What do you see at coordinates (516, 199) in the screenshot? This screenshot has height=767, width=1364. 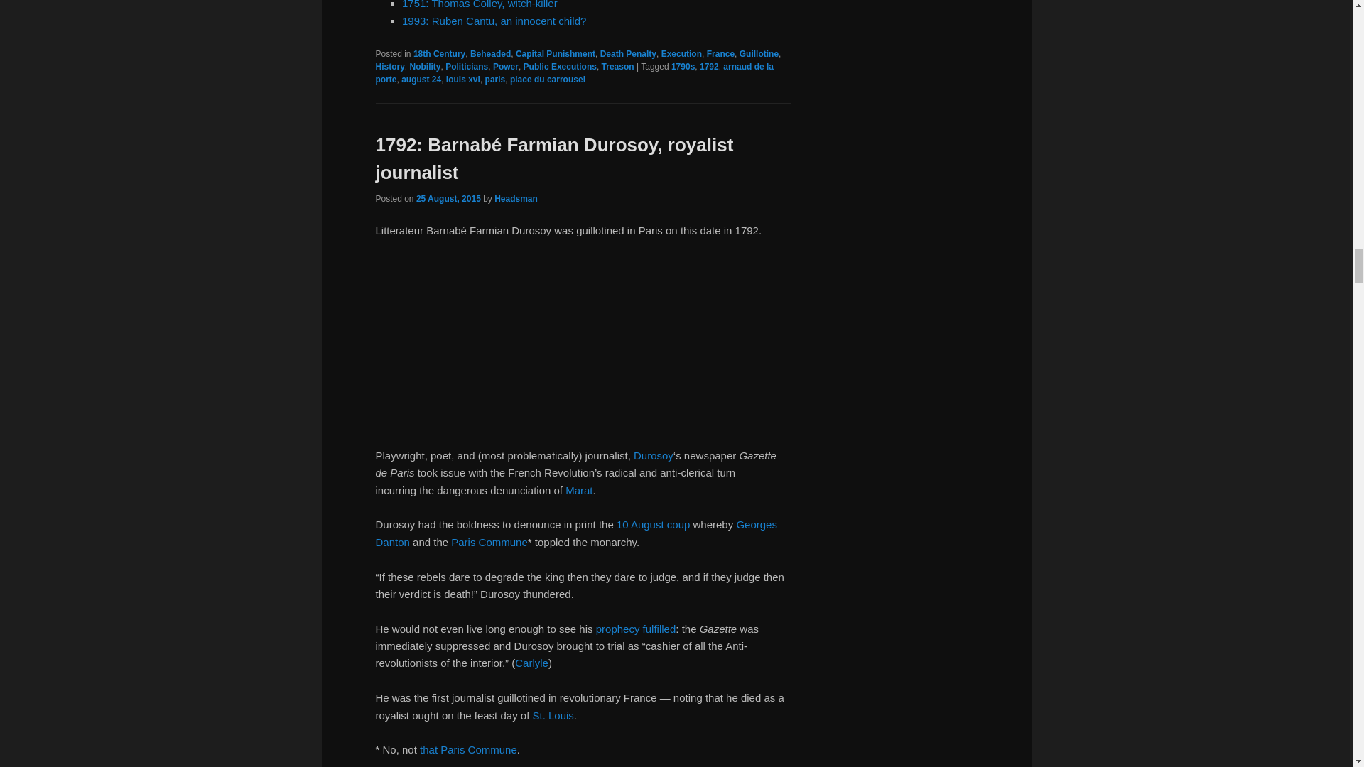 I see `View all posts by Headsman` at bounding box center [516, 199].